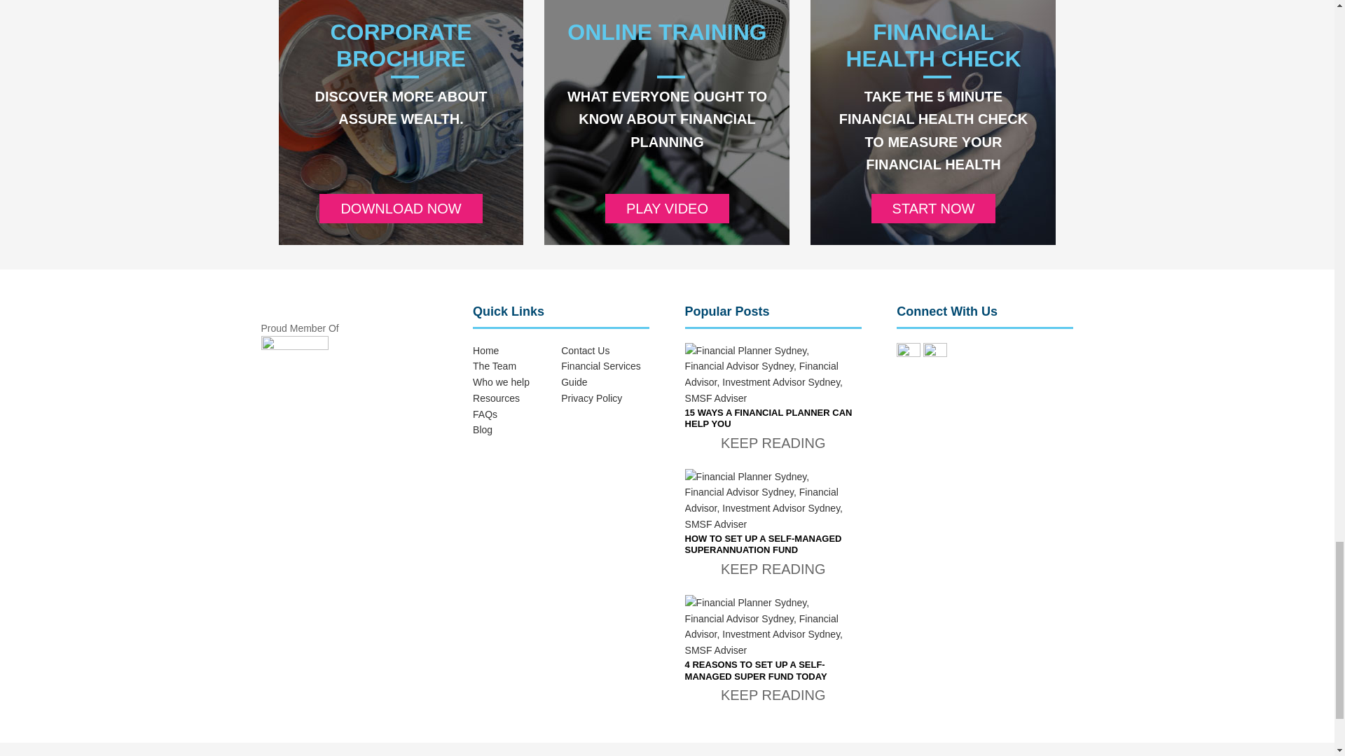  What do you see at coordinates (502, 382) in the screenshot?
I see `Who we help` at bounding box center [502, 382].